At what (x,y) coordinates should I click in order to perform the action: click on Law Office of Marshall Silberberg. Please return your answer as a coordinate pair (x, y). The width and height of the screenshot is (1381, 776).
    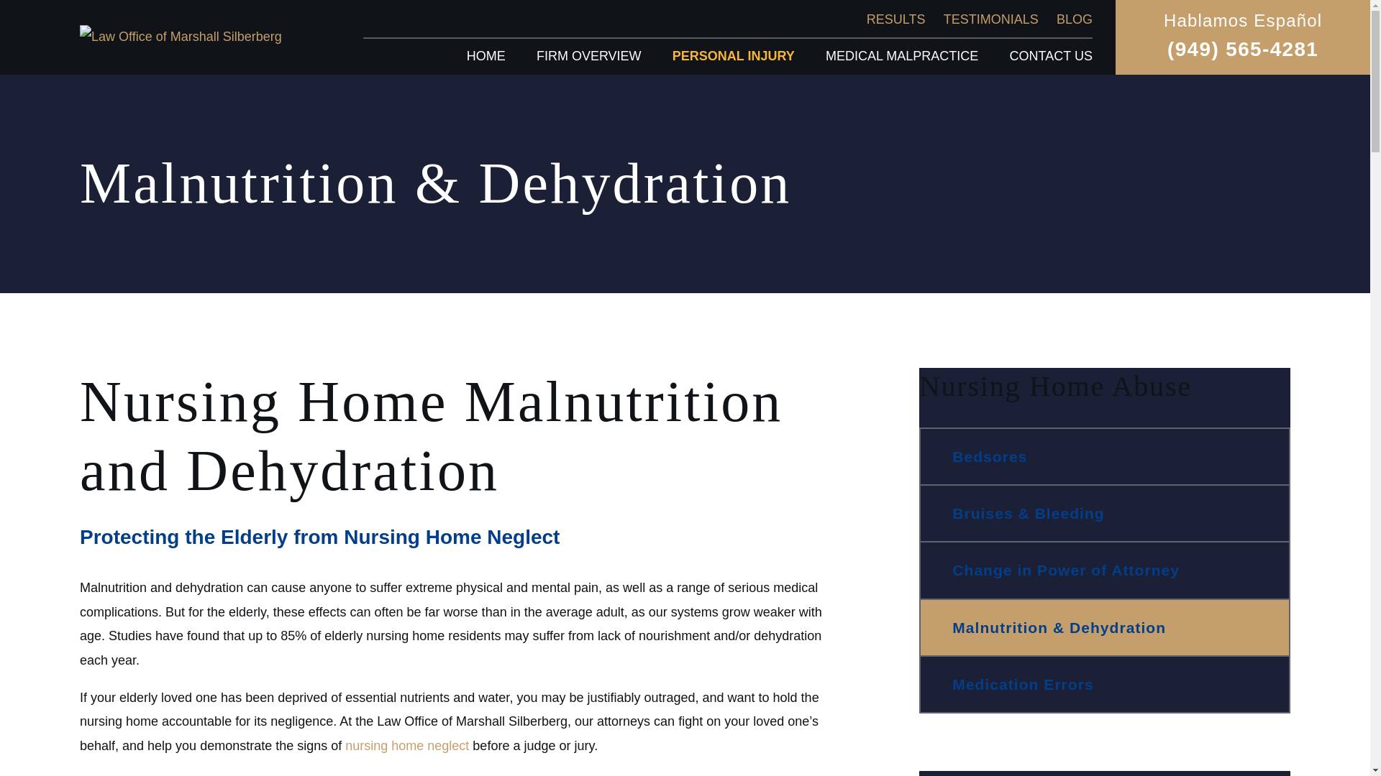
    Looking at the image, I should click on (181, 37).